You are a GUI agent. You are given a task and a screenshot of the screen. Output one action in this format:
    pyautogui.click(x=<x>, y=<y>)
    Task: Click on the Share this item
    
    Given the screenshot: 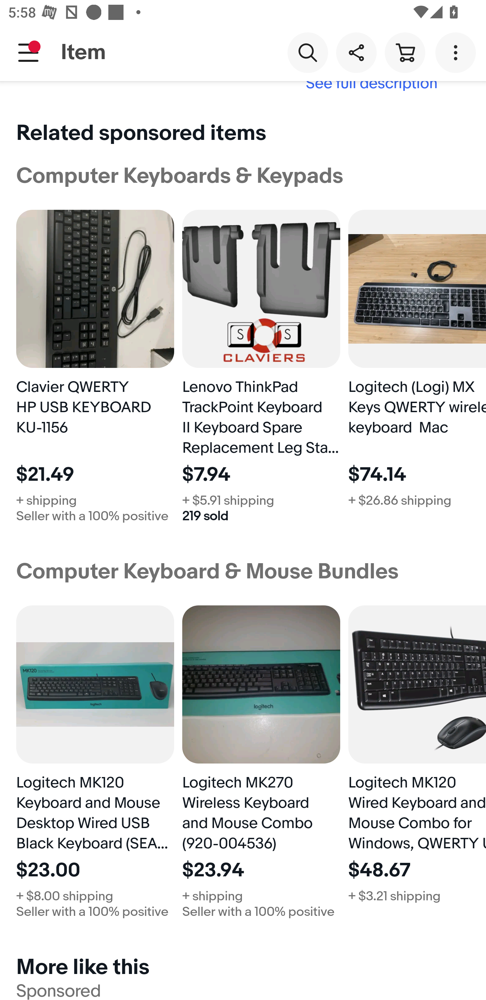 What is the action you would take?
    pyautogui.click(x=356, y=52)
    